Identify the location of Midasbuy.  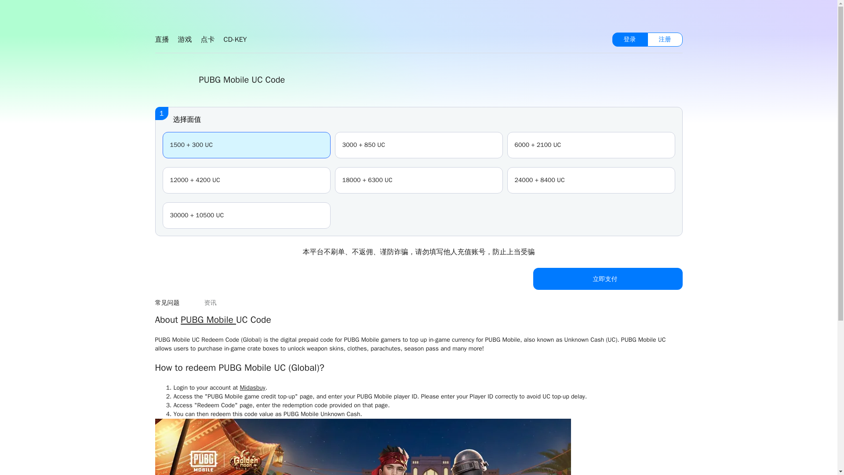
(252, 387).